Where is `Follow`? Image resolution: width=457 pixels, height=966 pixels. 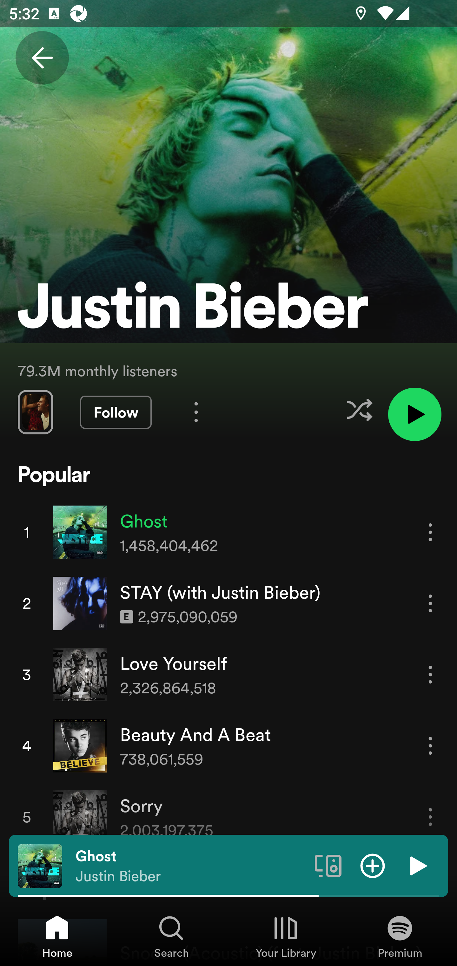 Follow is located at coordinates (116, 412).